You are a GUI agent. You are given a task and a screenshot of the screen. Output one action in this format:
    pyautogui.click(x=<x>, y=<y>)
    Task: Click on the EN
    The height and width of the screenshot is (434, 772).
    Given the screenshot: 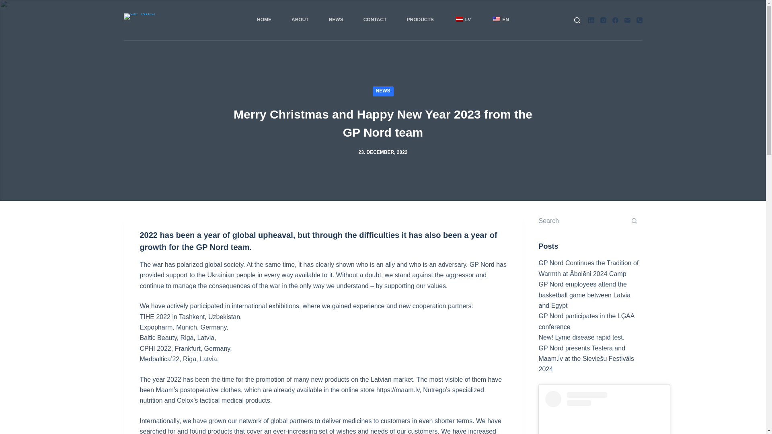 What is the action you would take?
    pyautogui.click(x=500, y=20)
    